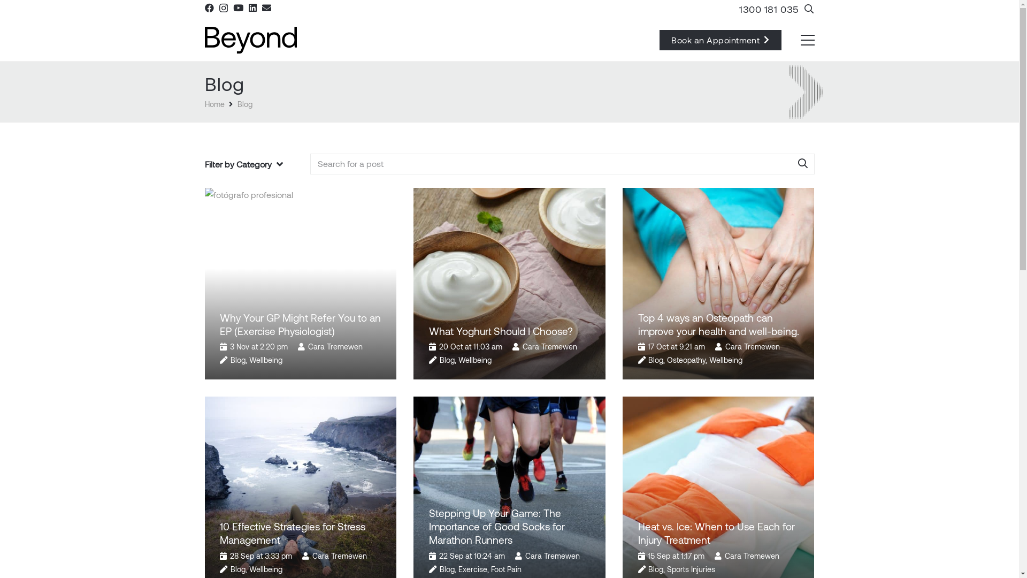 This screenshot has height=578, width=1027. I want to click on Blog, so click(238, 360).